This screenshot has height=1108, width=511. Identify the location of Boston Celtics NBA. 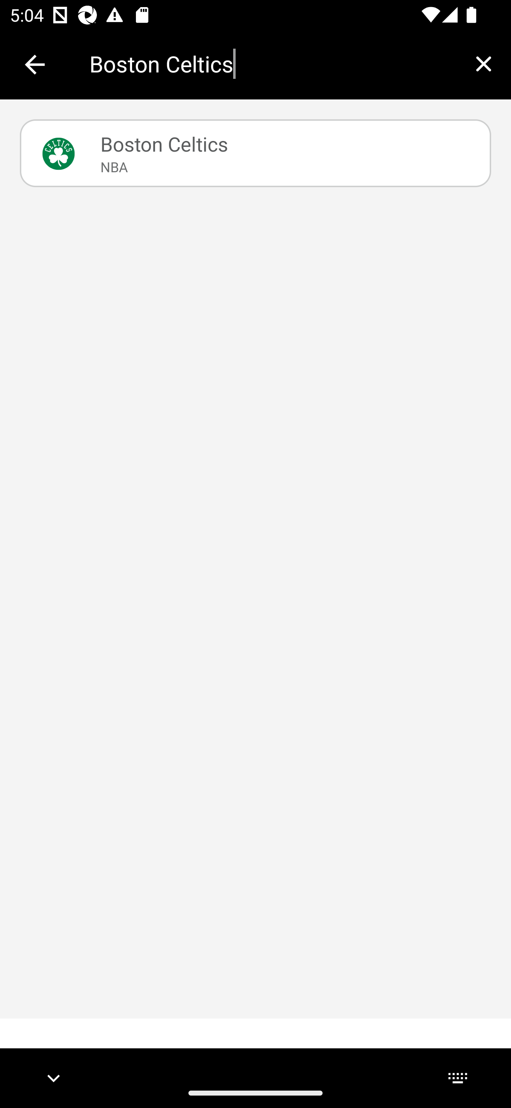
(255, 153).